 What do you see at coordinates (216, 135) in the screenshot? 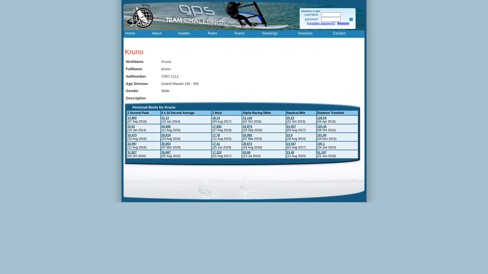
I see `17.76` at bounding box center [216, 135].